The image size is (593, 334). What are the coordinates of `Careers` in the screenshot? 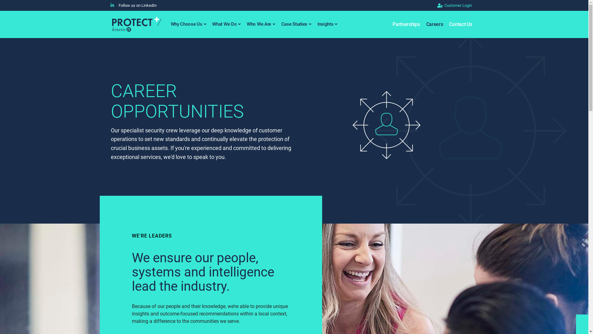 It's located at (435, 24).